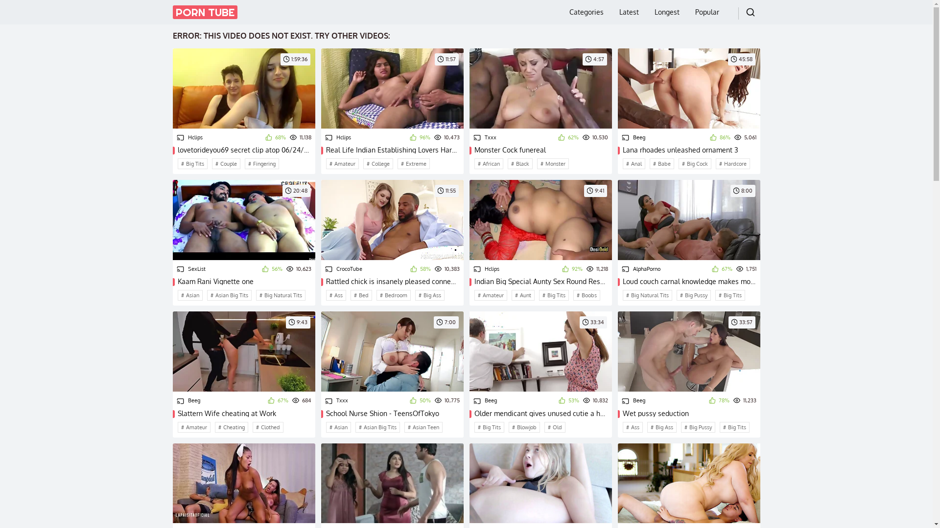  Describe the element at coordinates (339, 427) in the screenshot. I see `Asian` at that location.